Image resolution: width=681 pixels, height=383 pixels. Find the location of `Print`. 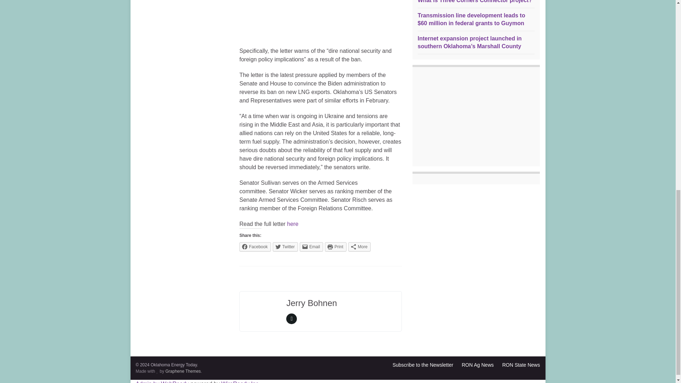

Print is located at coordinates (336, 246).